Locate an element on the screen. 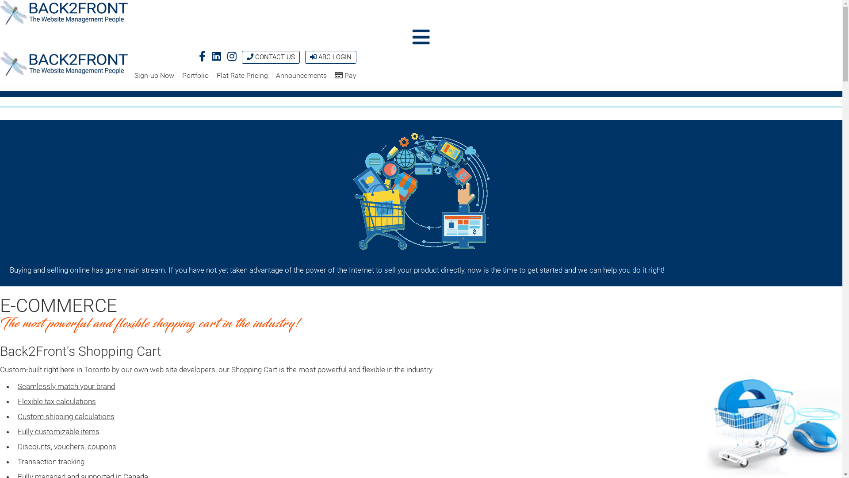 Image resolution: width=849 pixels, height=478 pixels. Follow Us On Instagram is located at coordinates (232, 57).